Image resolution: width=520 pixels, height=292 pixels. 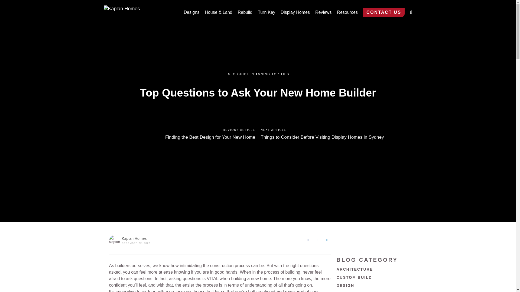 What do you see at coordinates (347, 12) in the screenshot?
I see `Resources` at bounding box center [347, 12].